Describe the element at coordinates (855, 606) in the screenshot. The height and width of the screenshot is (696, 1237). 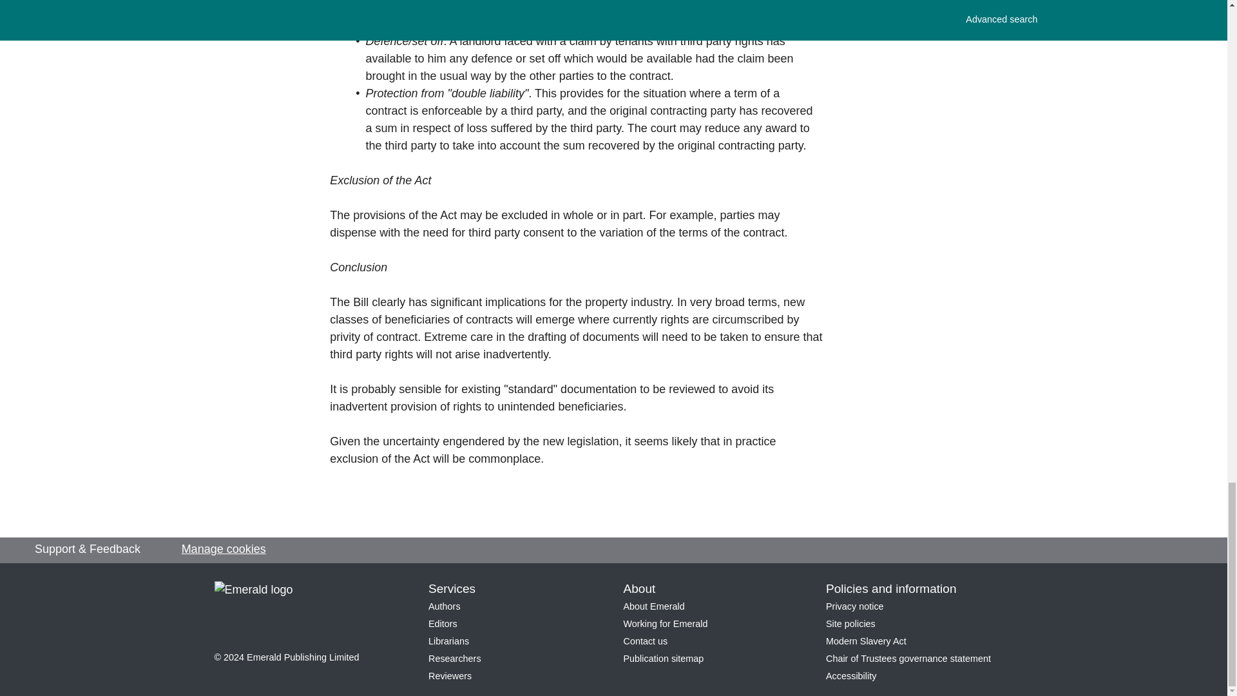
I see `Privacy notice` at that location.